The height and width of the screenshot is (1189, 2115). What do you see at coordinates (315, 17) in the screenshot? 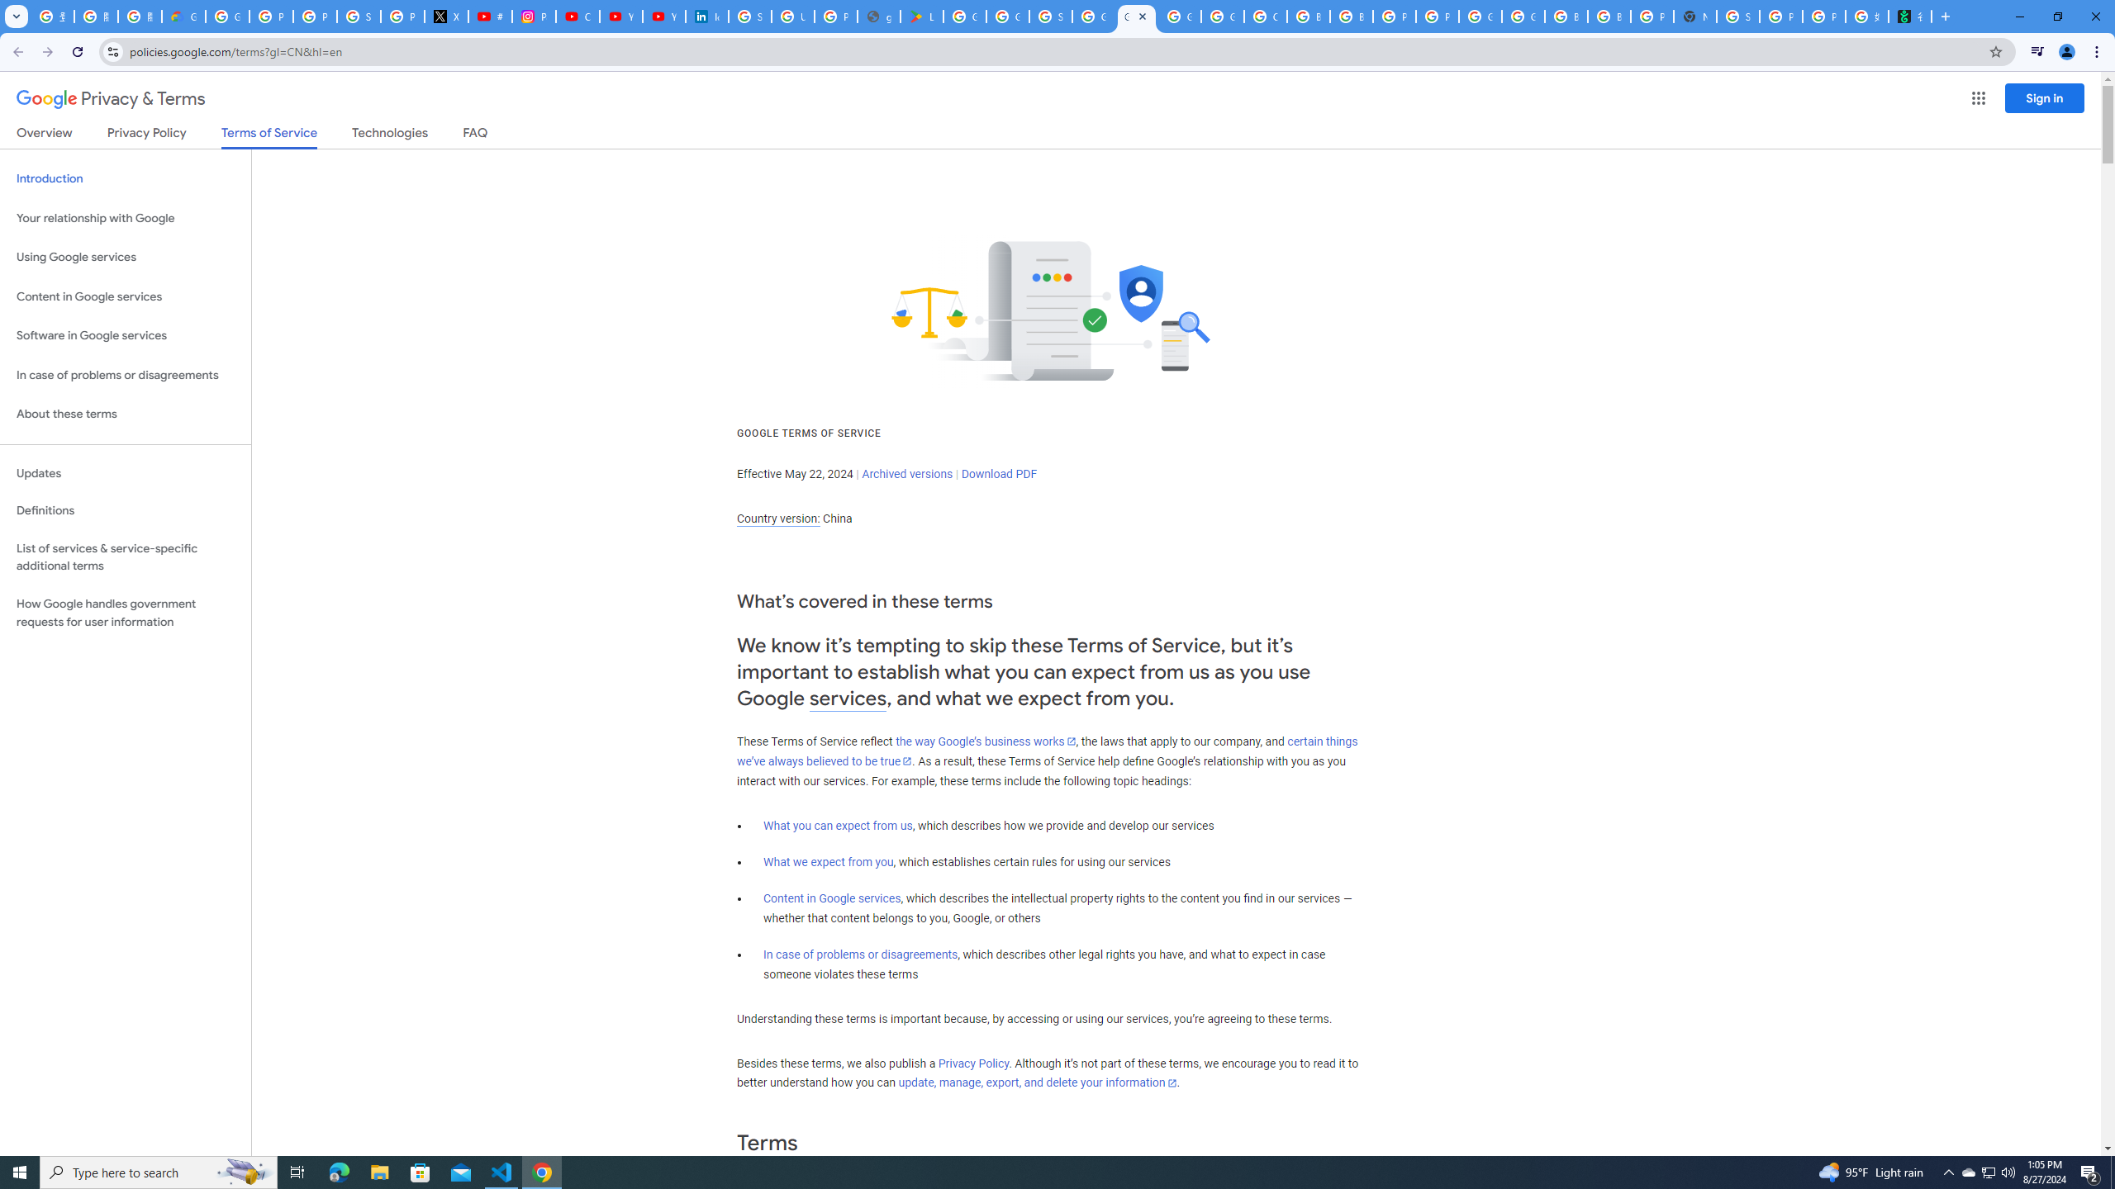
I see `Privacy Help Center - Policies Help` at bounding box center [315, 17].